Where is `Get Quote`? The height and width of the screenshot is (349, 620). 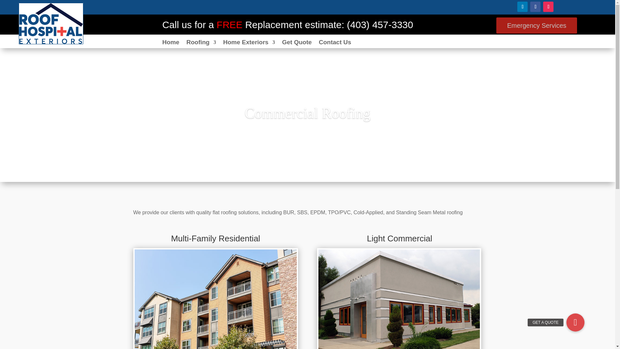
Get Quote is located at coordinates (297, 43).